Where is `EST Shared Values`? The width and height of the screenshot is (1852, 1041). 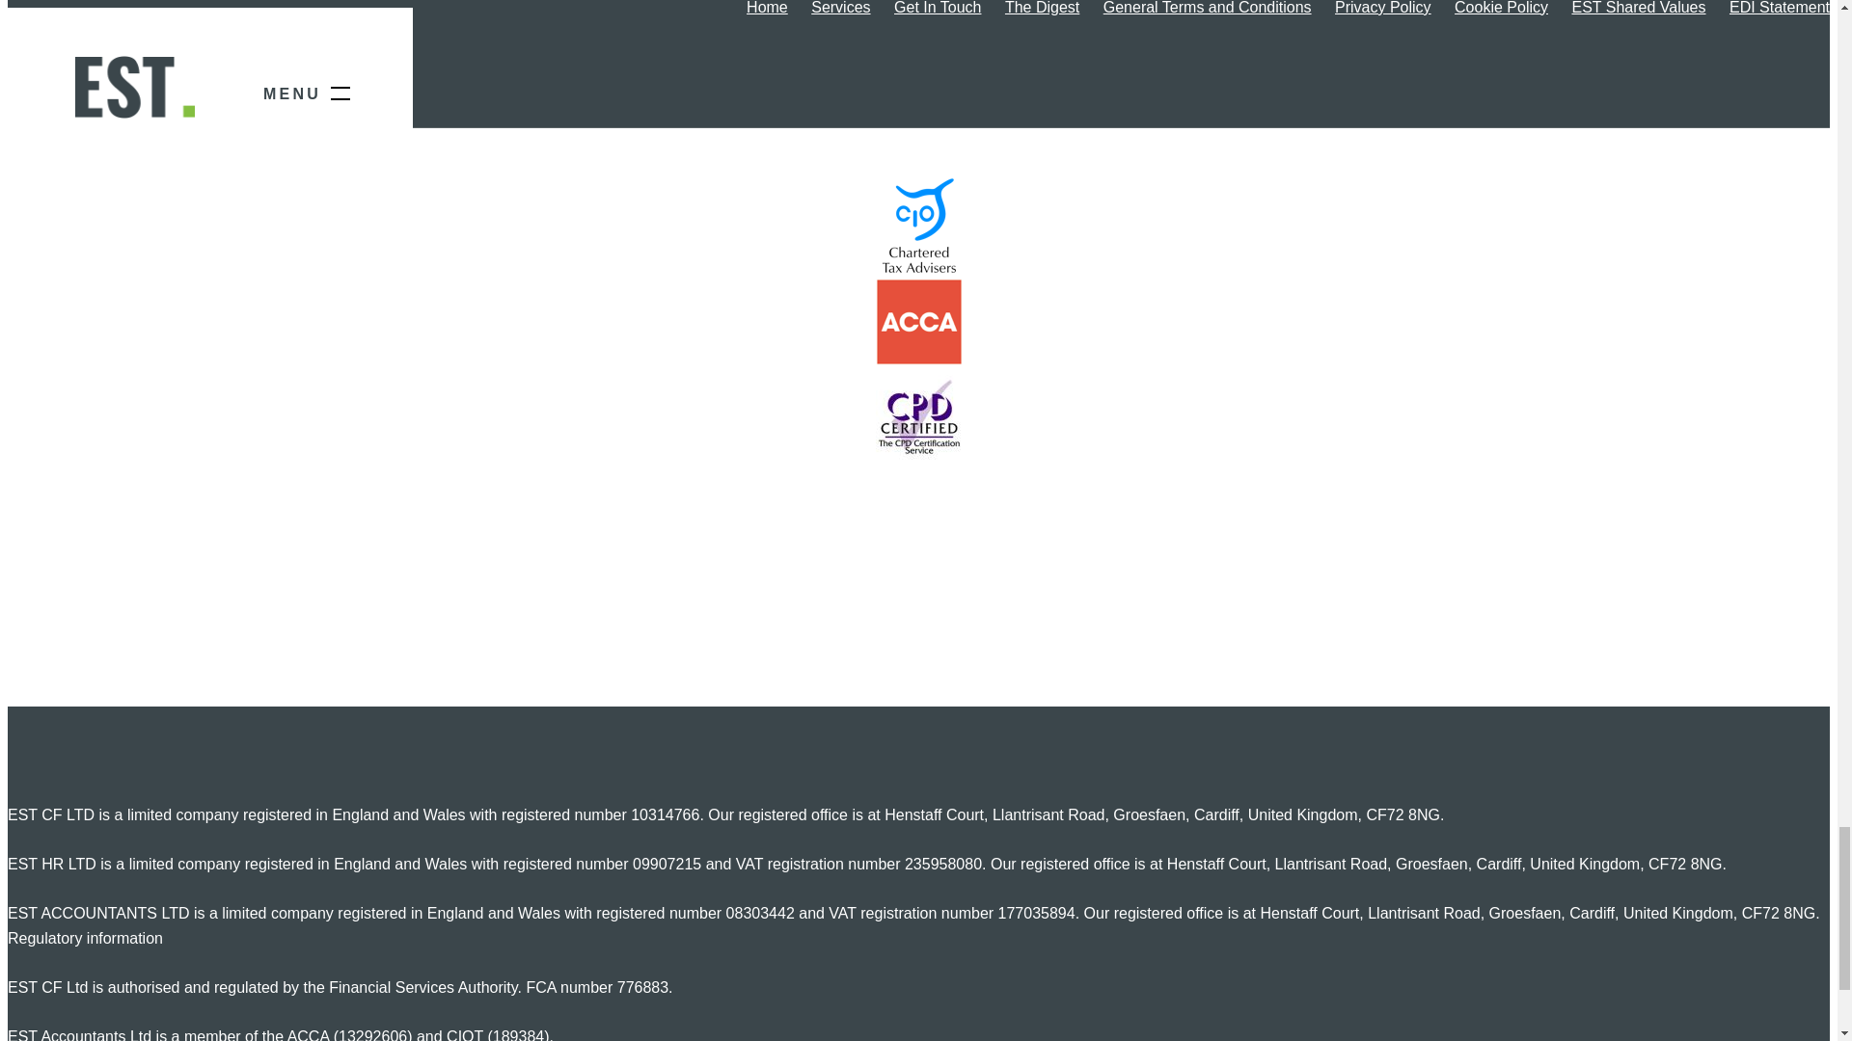
EST Shared Values is located at coordinates (1638, 8).